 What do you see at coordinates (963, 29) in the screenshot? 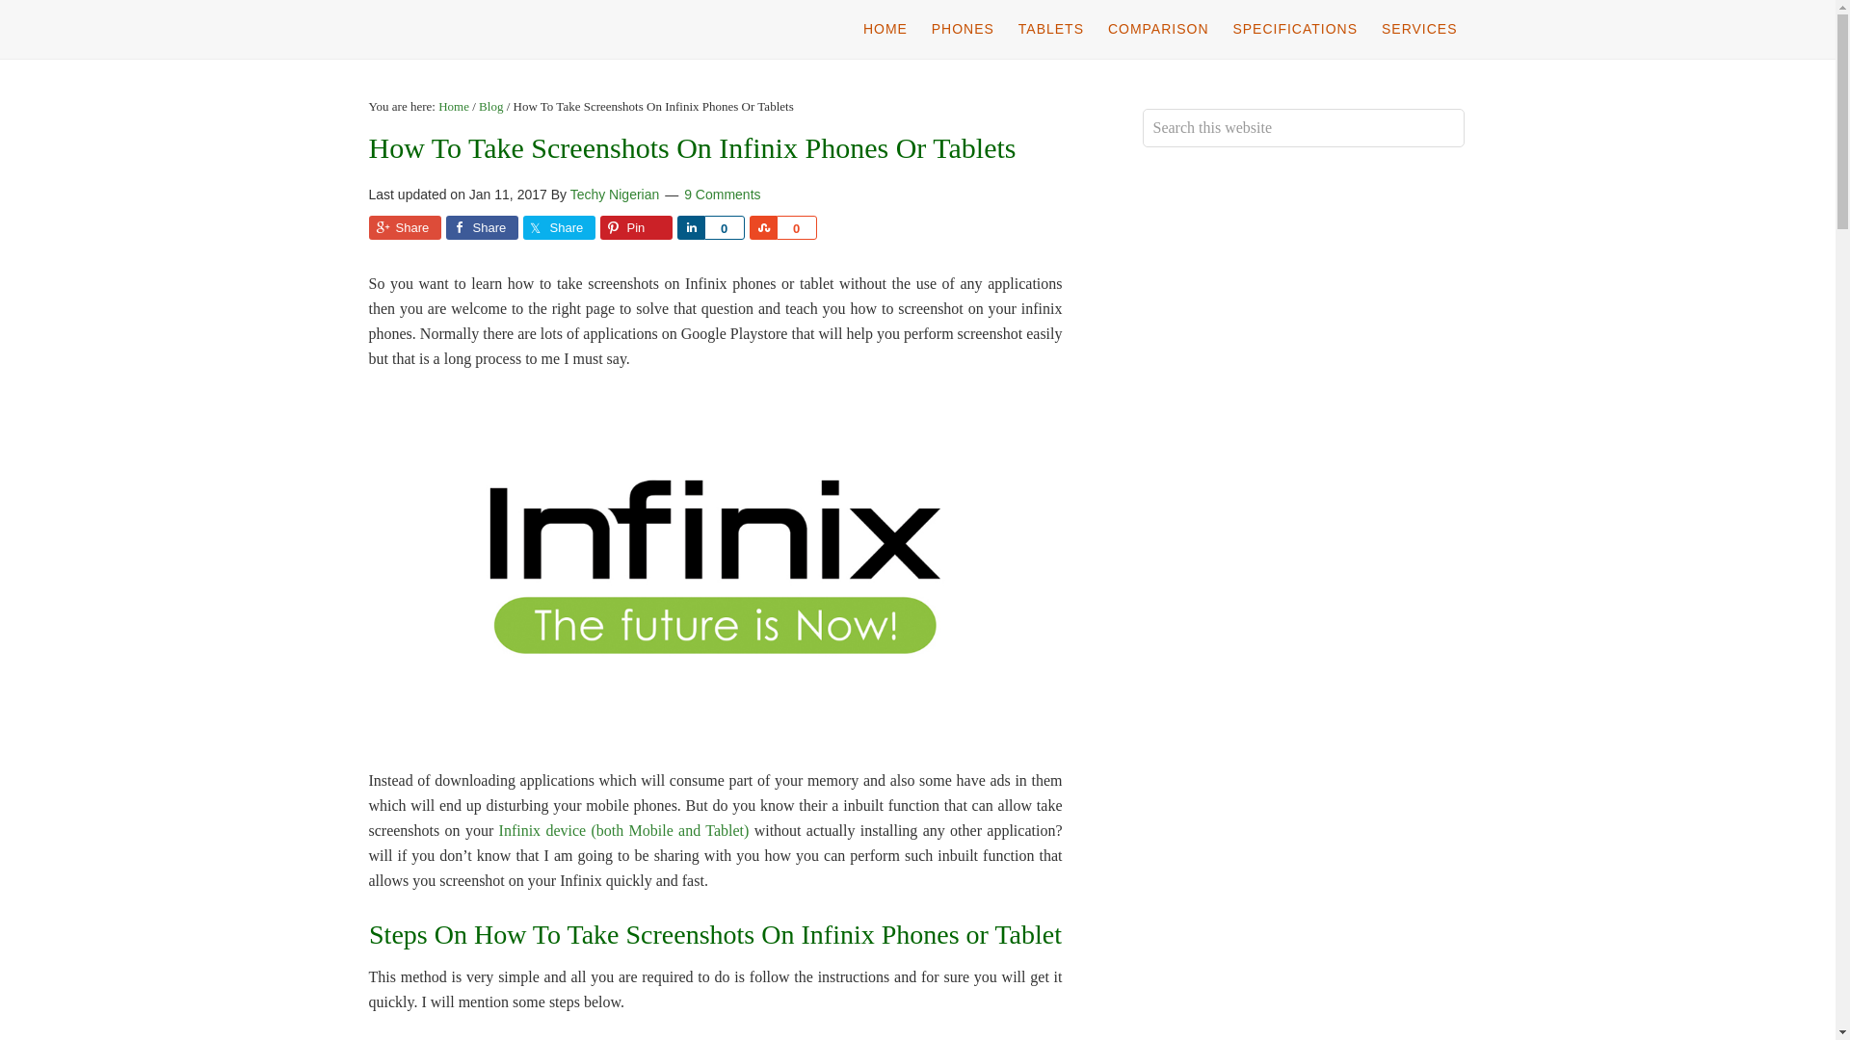
I see `PHONES` at bounding box center [963, 29].